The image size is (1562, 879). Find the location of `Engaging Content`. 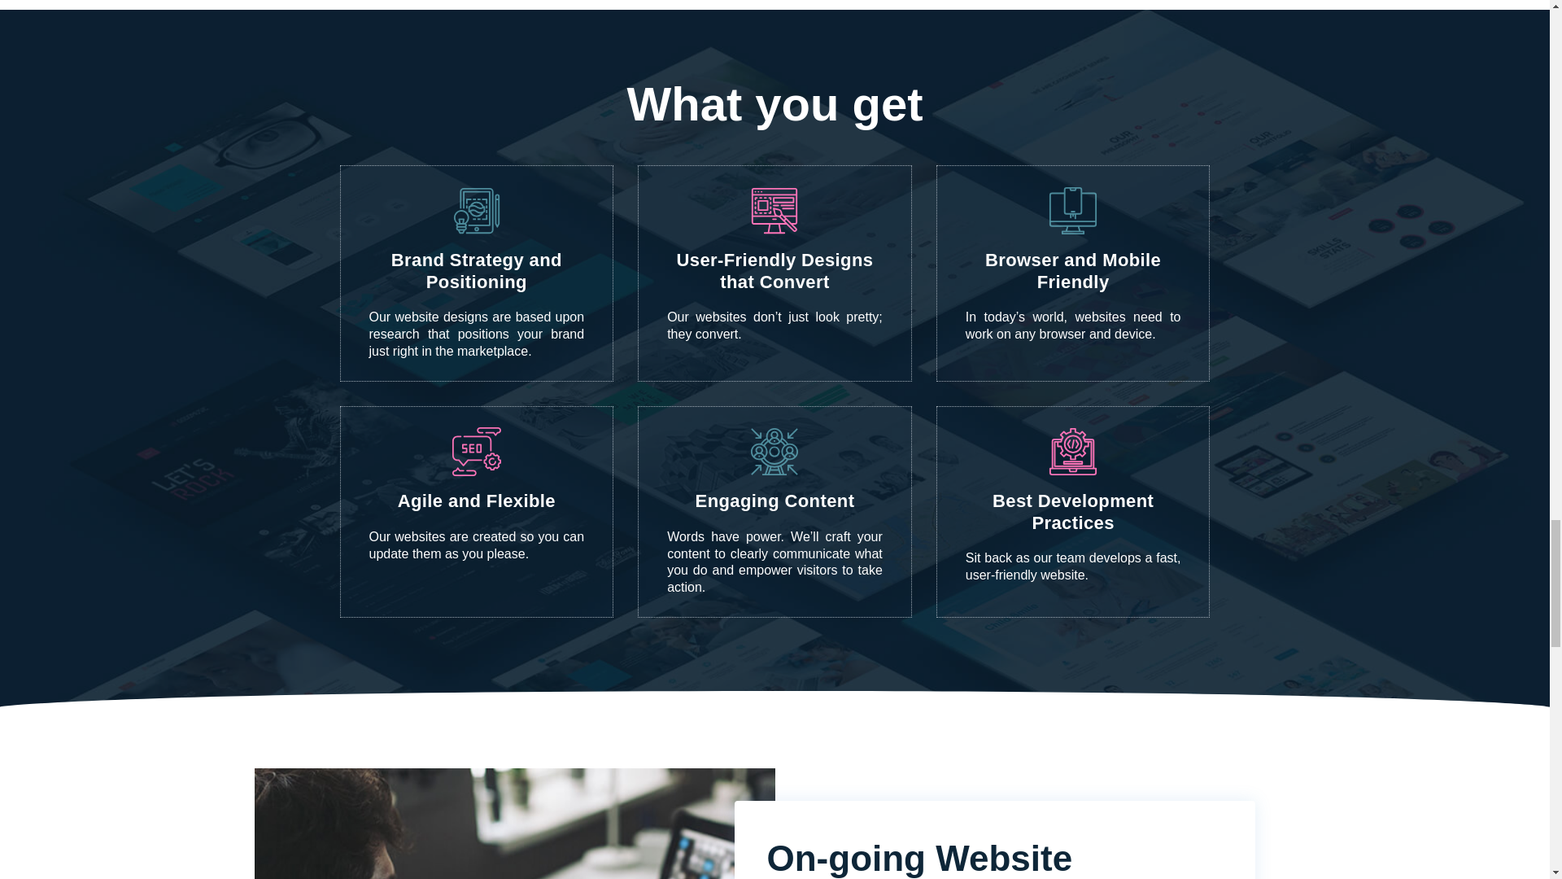

Engaging Content is located at coordinates (774, 500).